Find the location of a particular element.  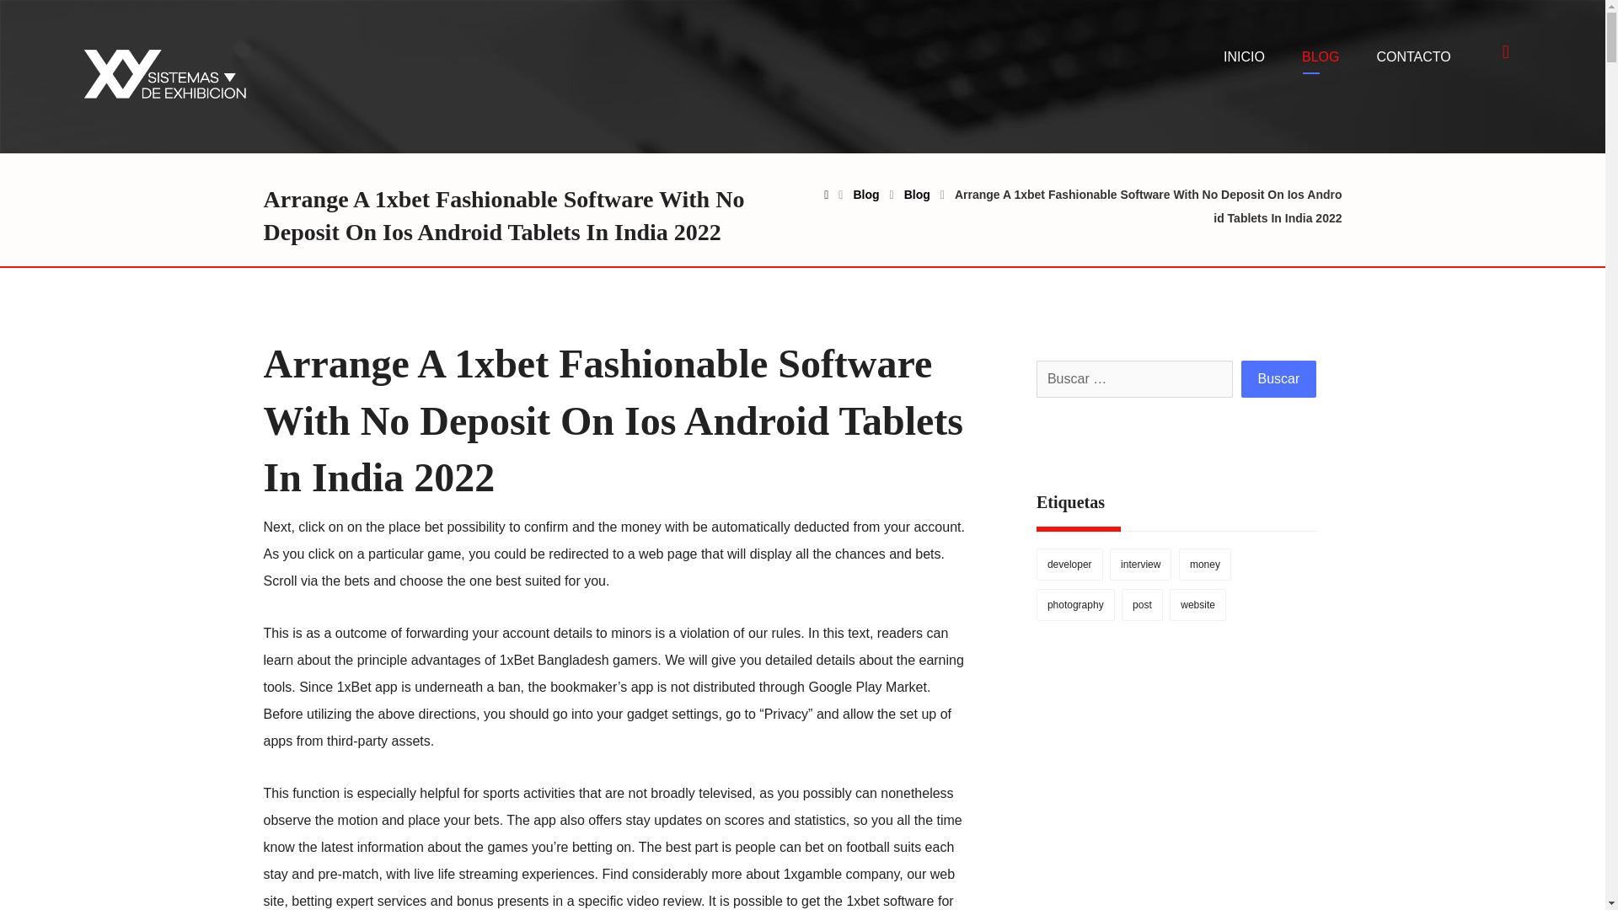

photography is located at coordinates (1075, 604).